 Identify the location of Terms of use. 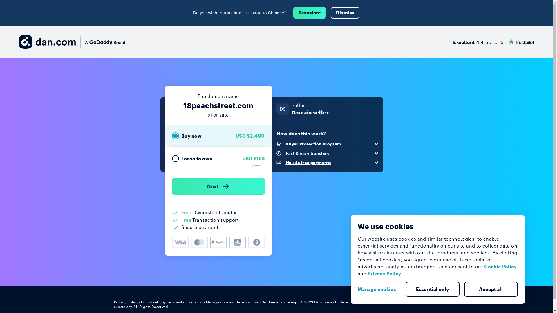
(248, 302).